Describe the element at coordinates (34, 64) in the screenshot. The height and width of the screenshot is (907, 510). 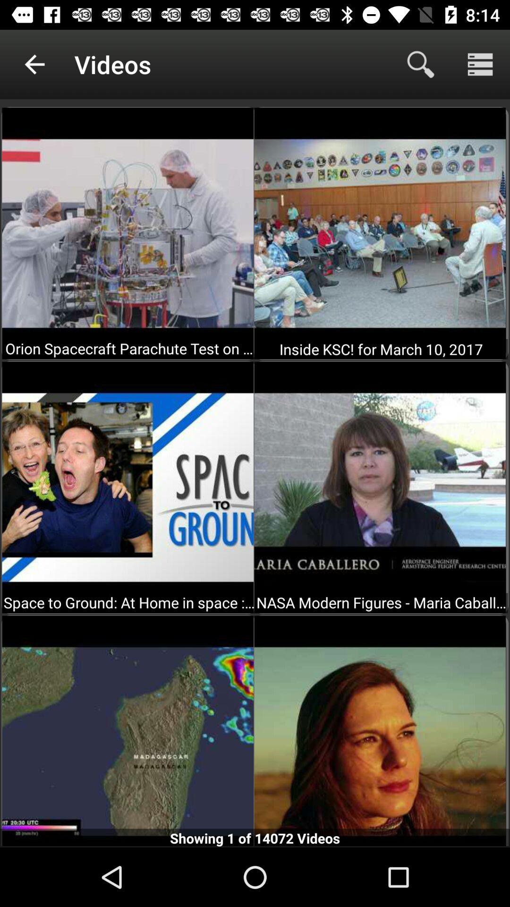
I see `choose icon to the left of the videos item` at that location.